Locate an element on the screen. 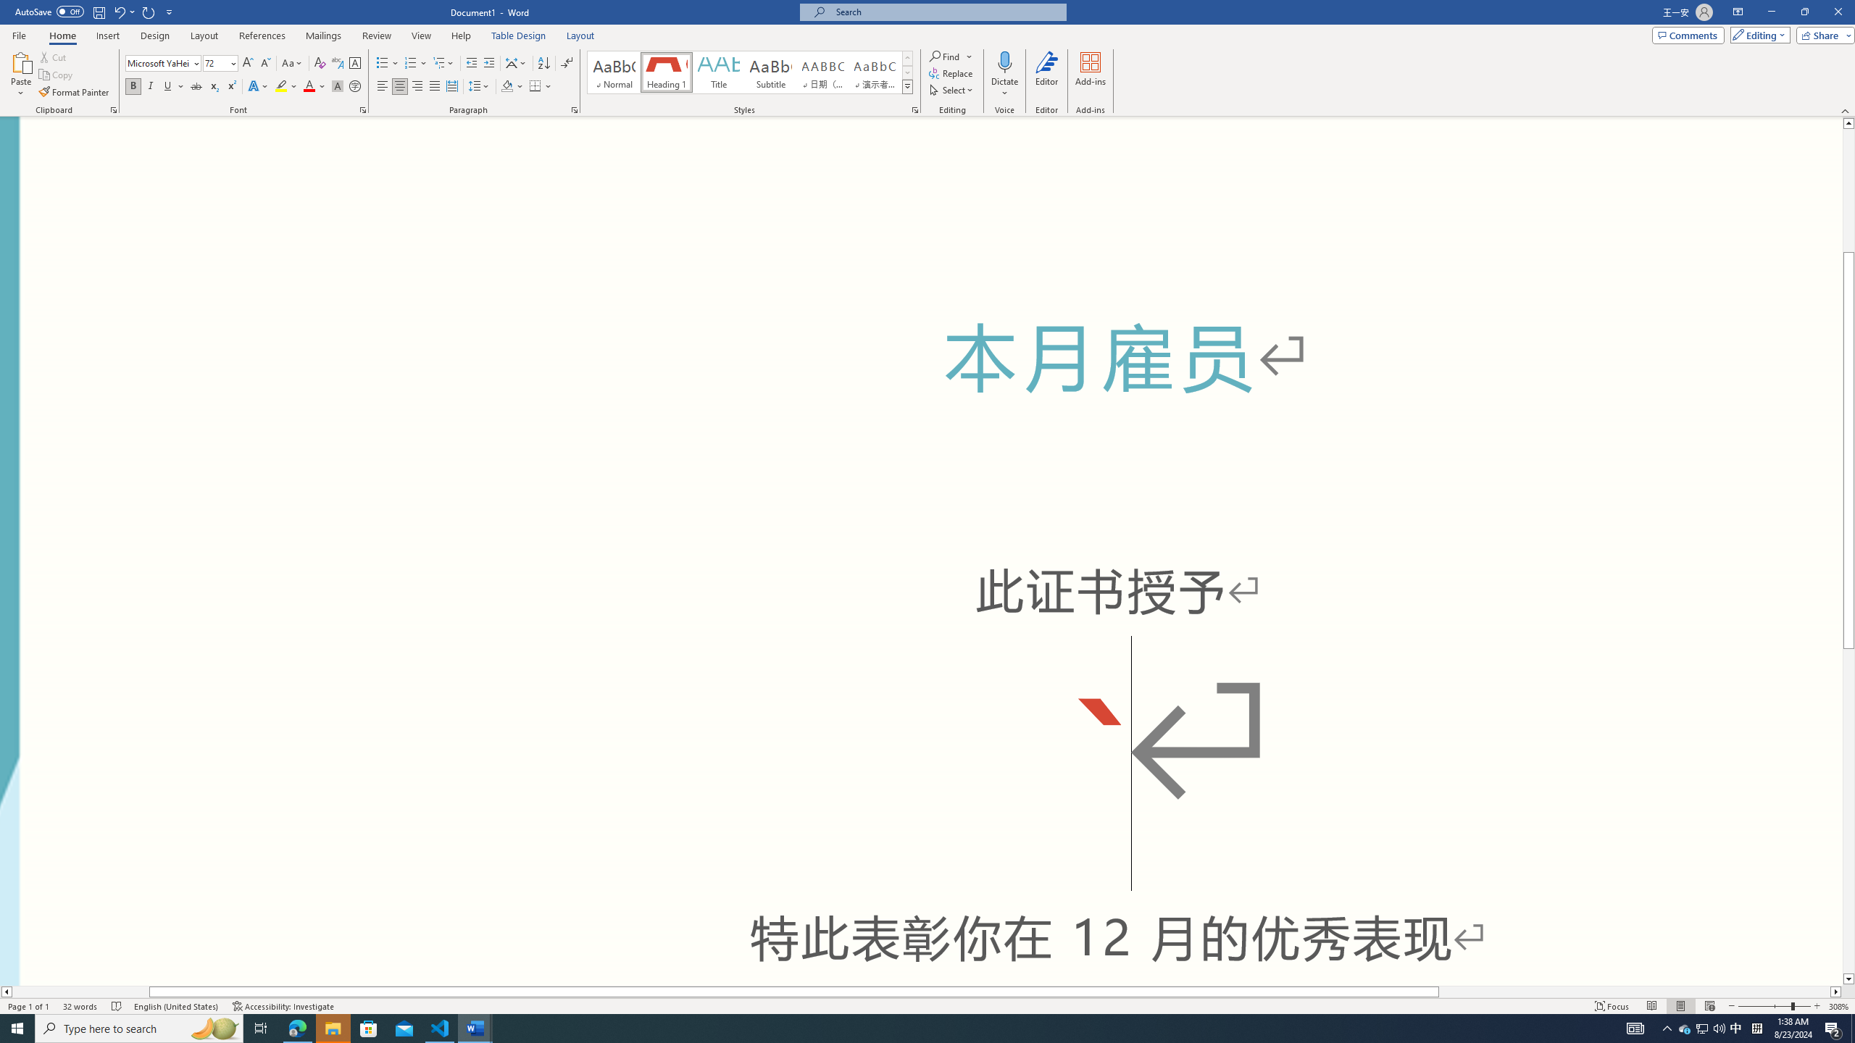 The height and width of the screenshot is (1043, 1855). Multilevel List is located at coordinates (443, 64).